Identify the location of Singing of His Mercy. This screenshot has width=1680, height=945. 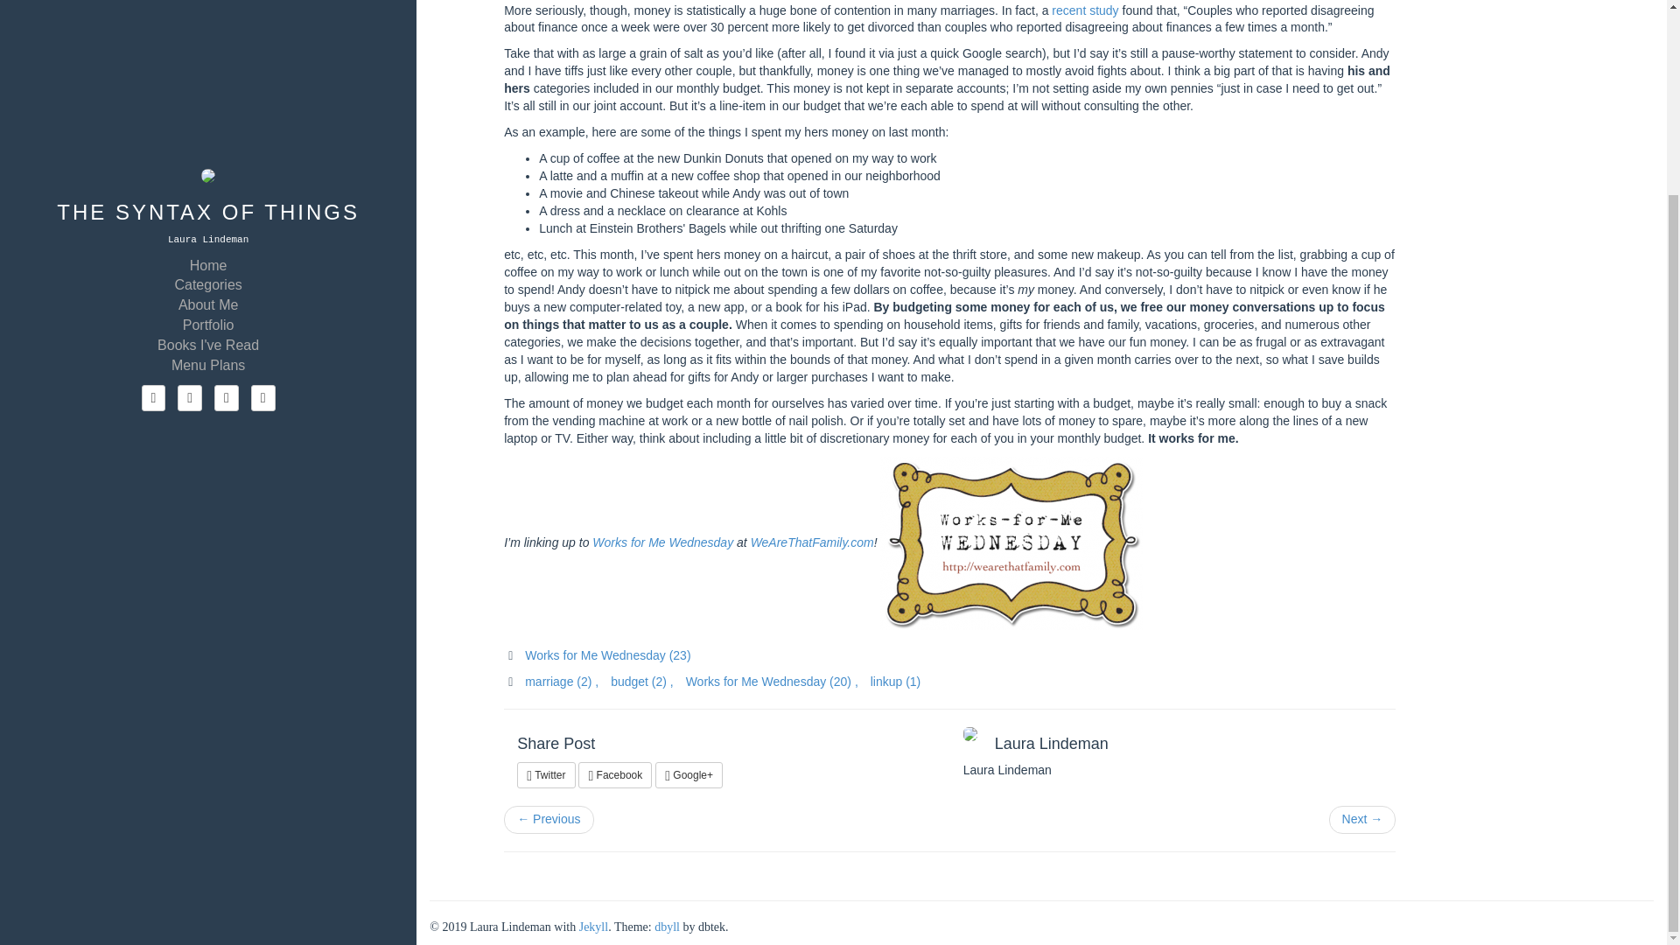
(548, 819).